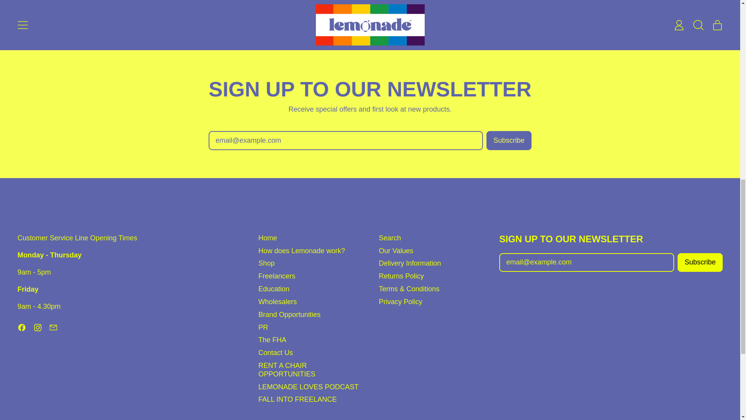  I want to click on Returns Policy, so click(401, 276).